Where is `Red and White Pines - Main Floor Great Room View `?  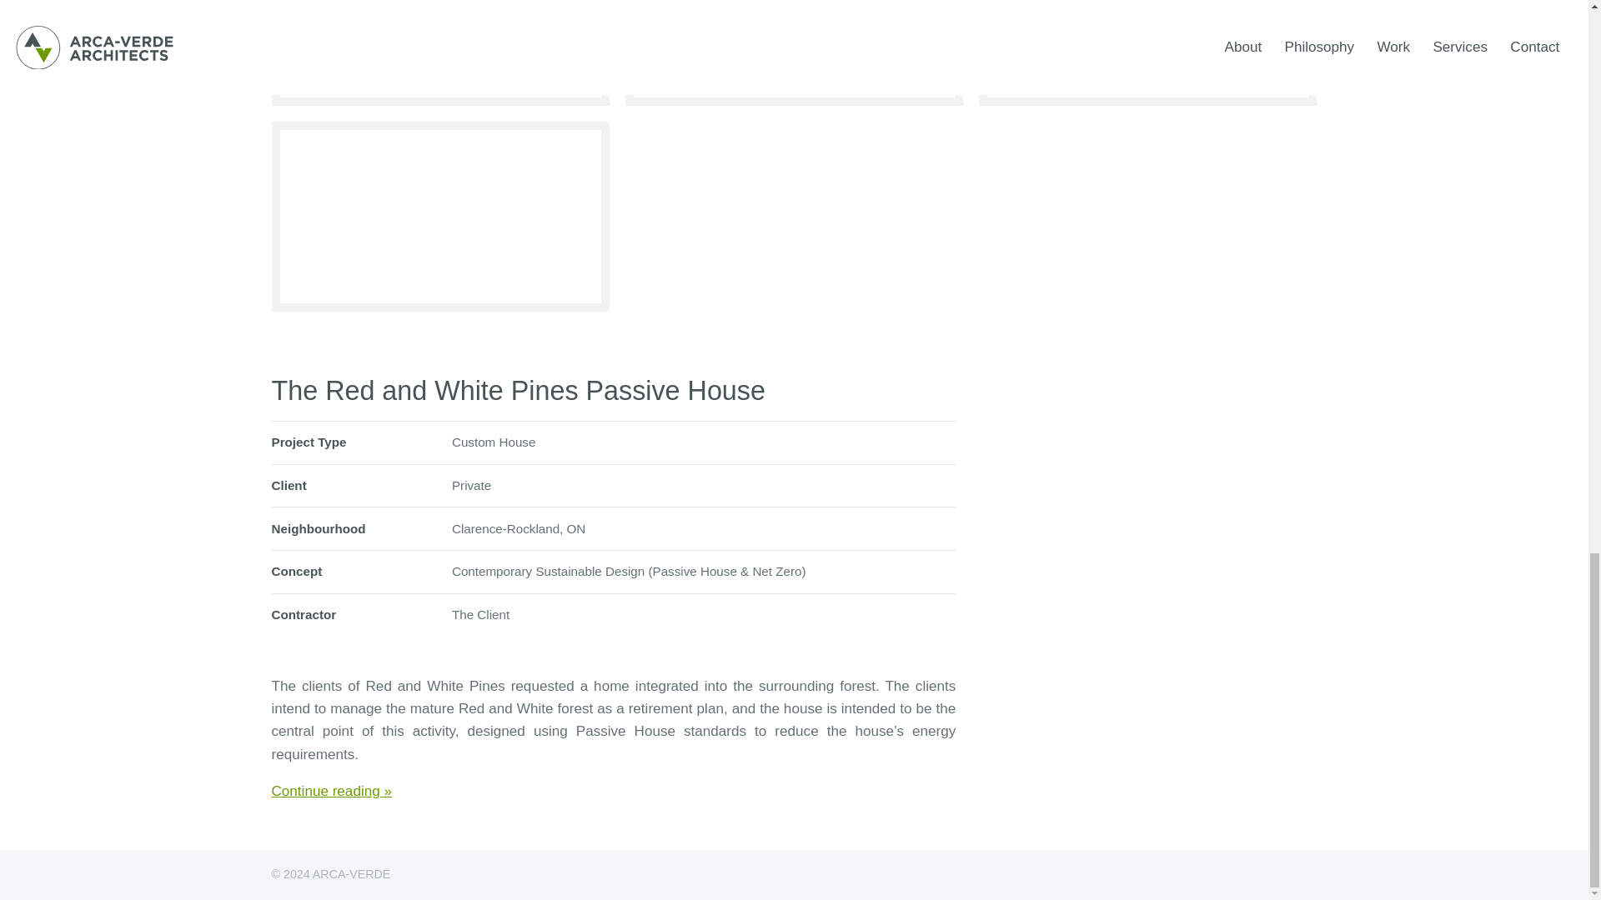 Red and White Pines - Main Floor Great Room View  is located at coordinates (440, 53).